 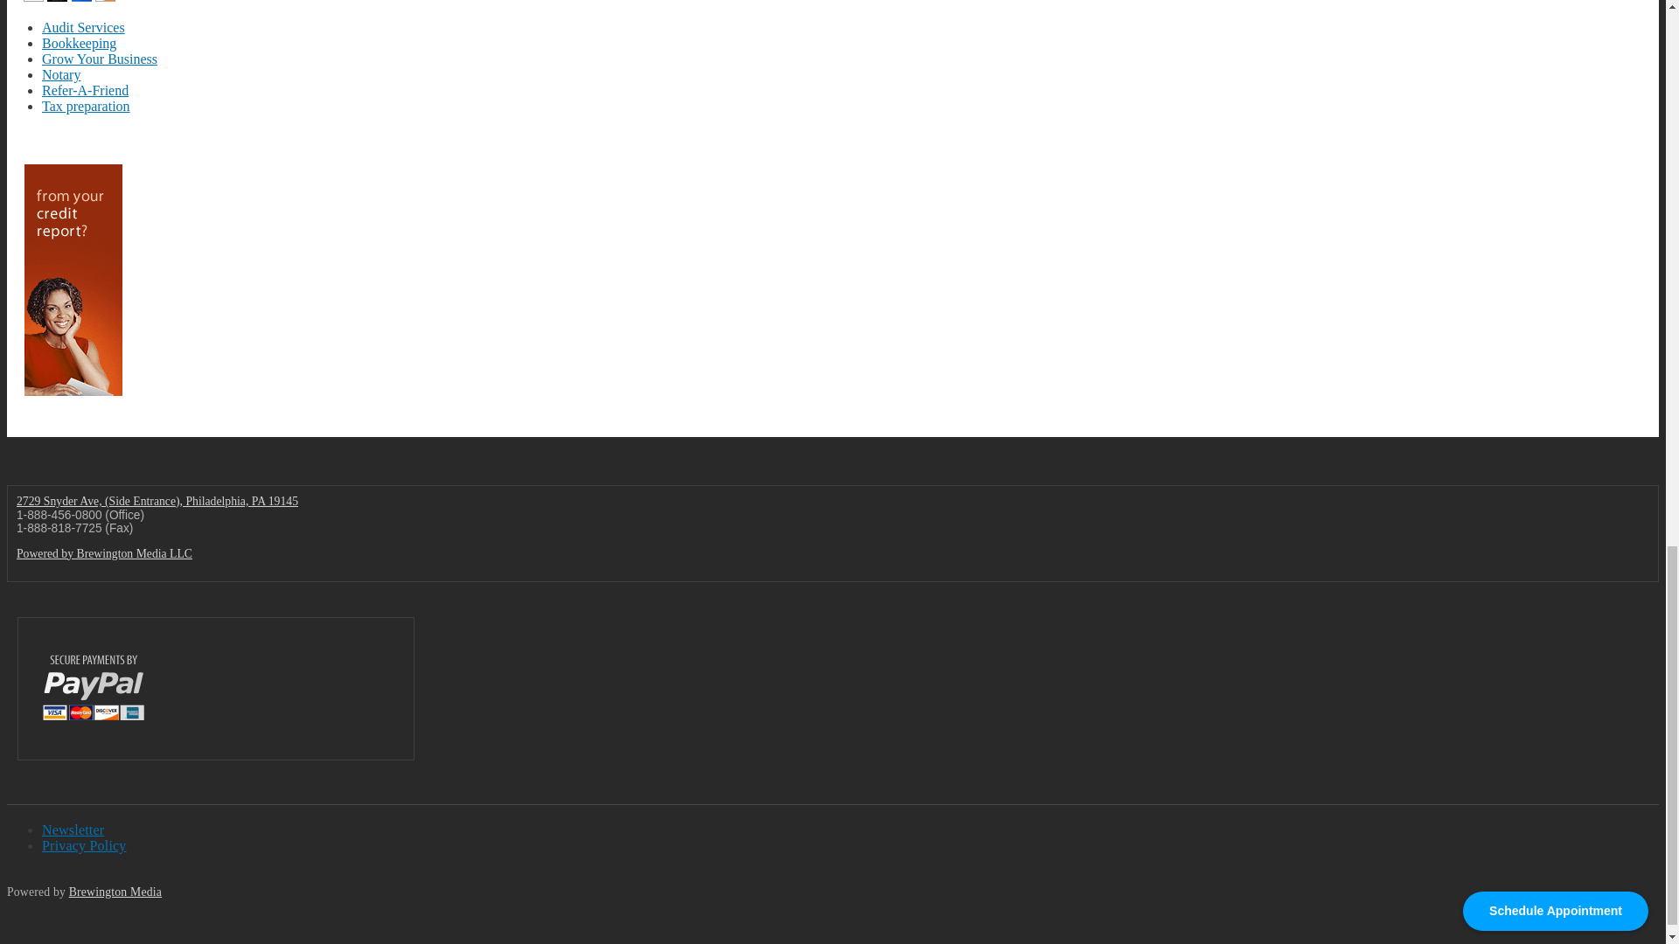 I want to click on Privacy Policy, so click(x=84, y=846).